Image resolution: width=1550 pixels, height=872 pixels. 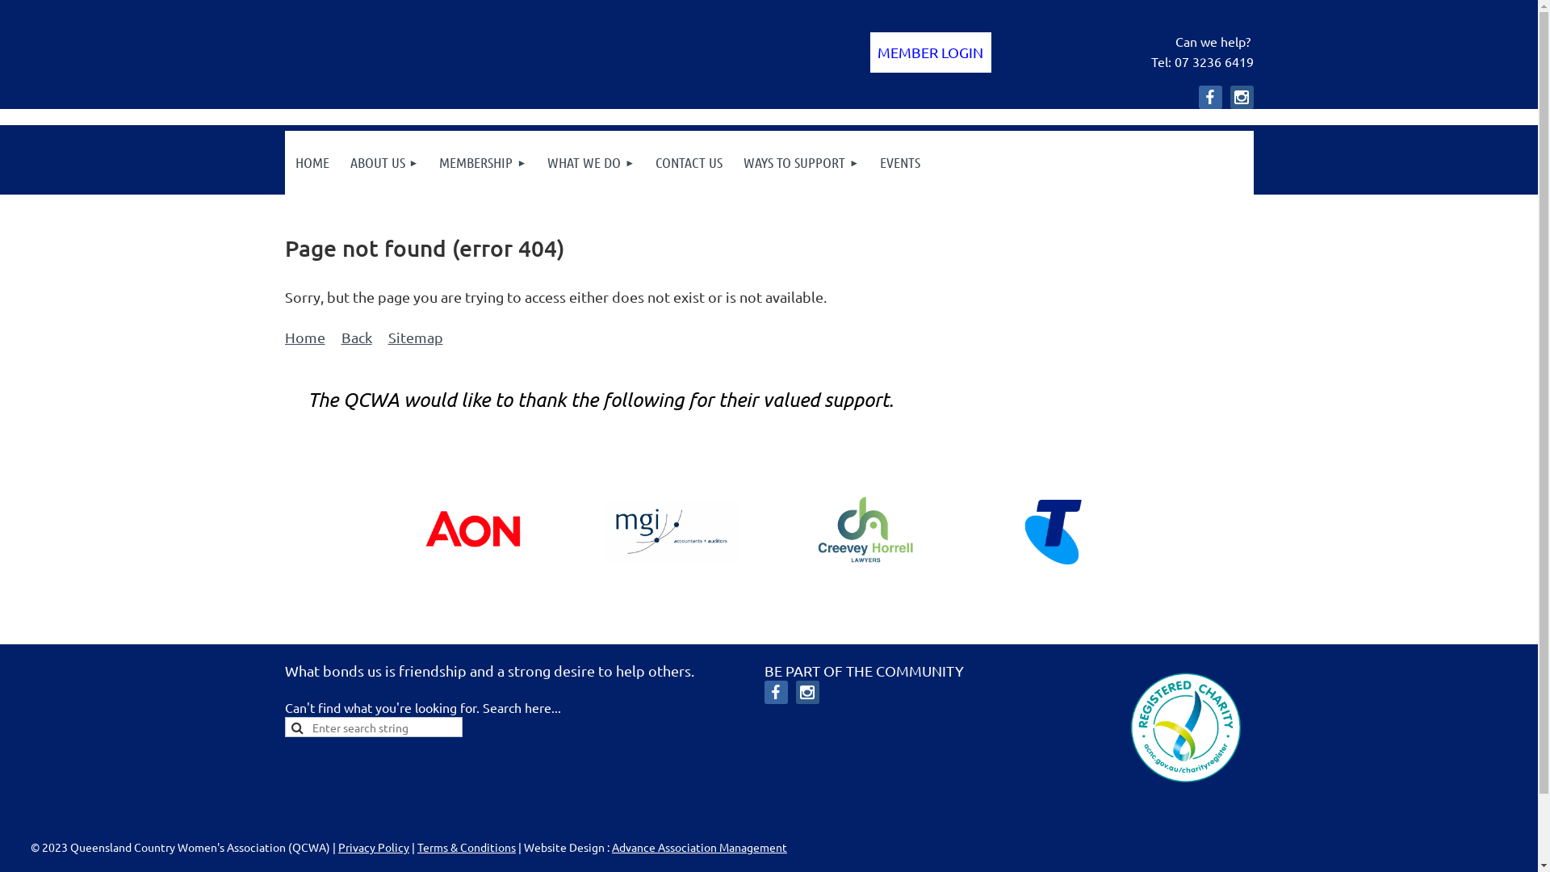 I want to click on MEMBERSHIP, so click(x=483, y=163).